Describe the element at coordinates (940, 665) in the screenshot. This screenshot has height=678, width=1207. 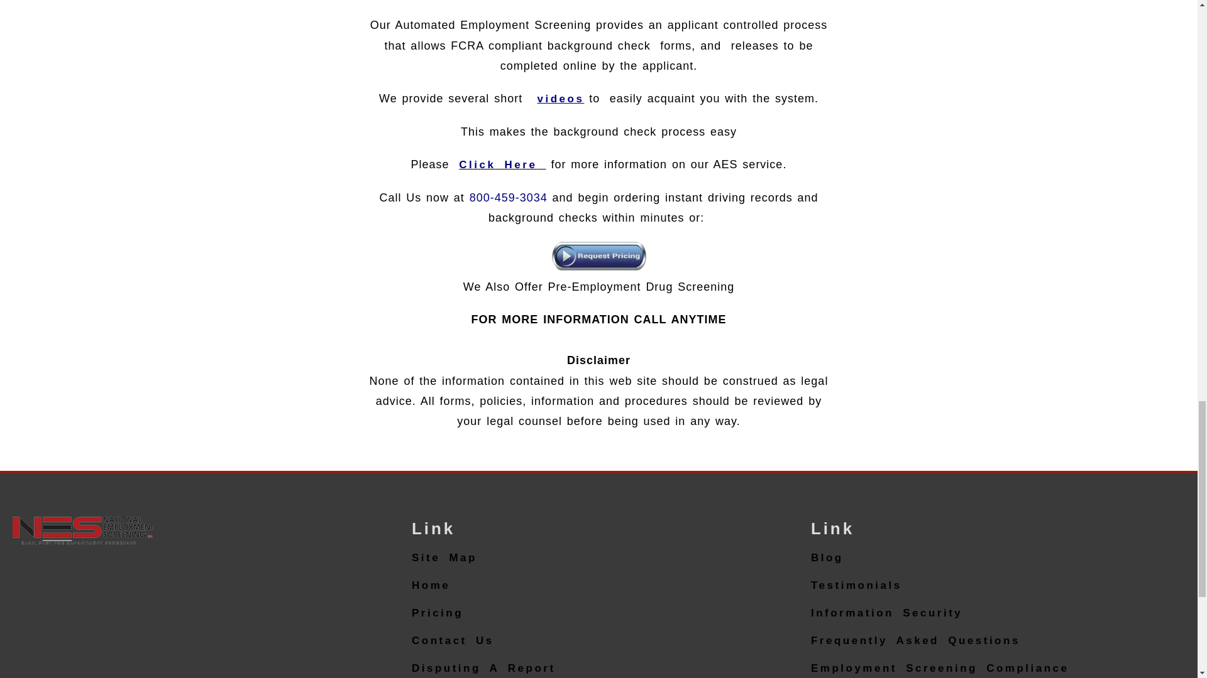
I see `Employment Screening Compliance` at that location.